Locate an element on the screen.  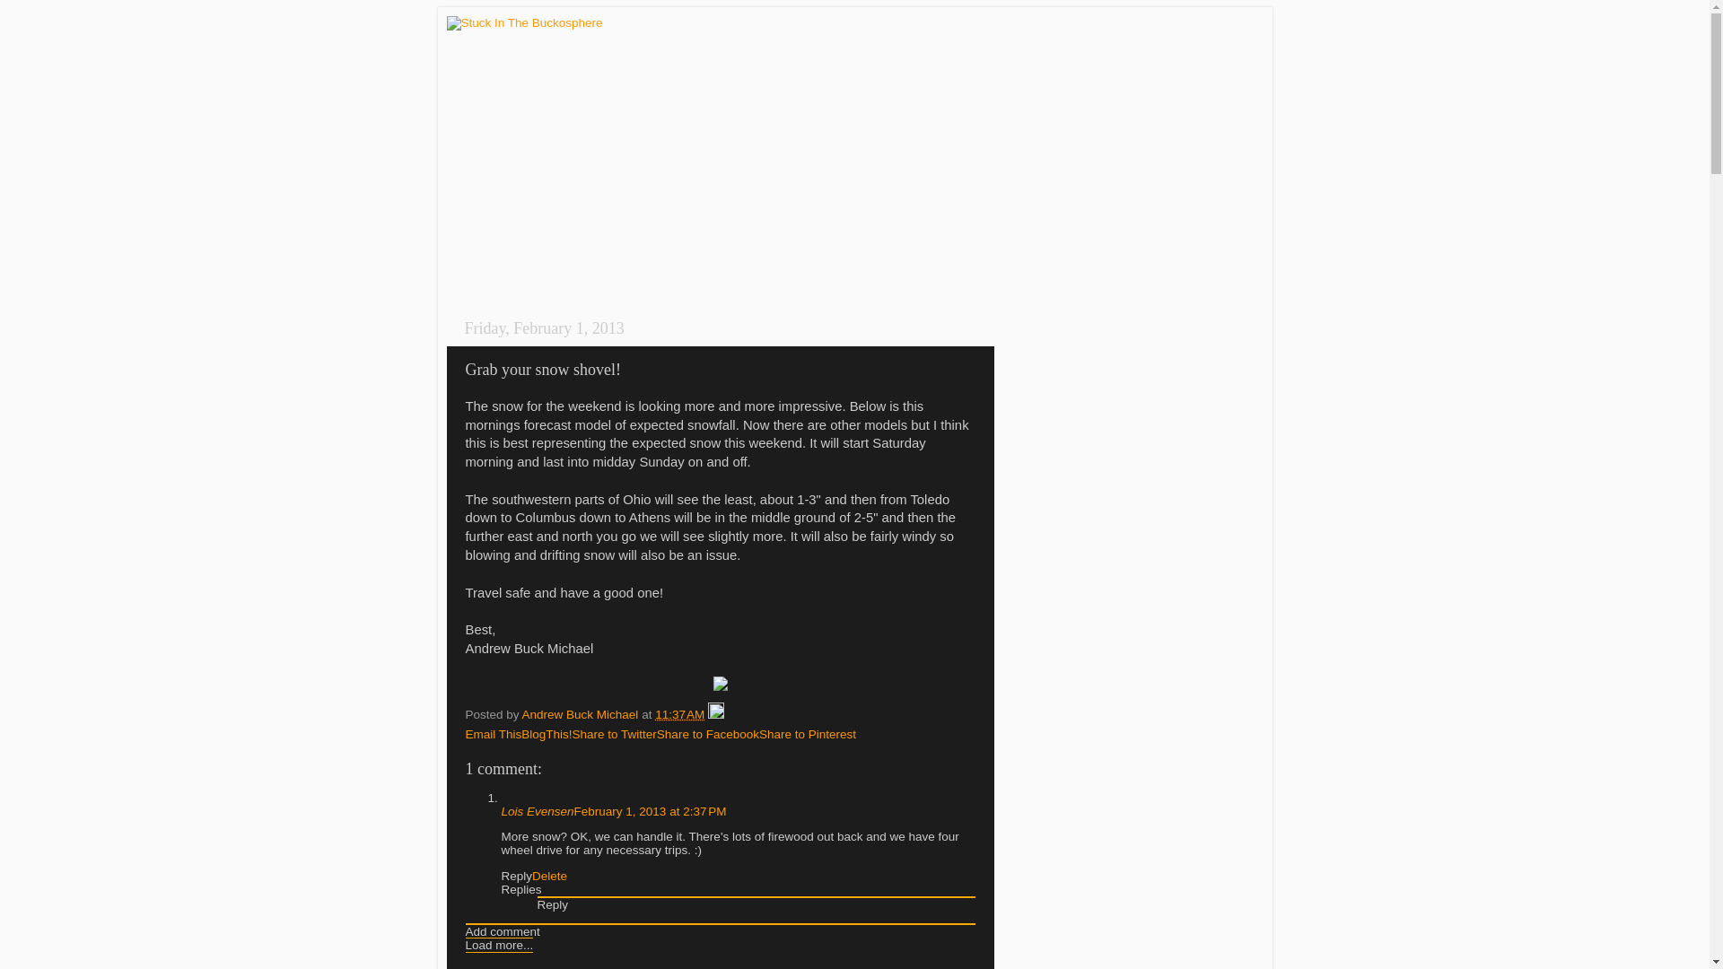
Andrew Buck Michael is located at coordinates (582, 714).